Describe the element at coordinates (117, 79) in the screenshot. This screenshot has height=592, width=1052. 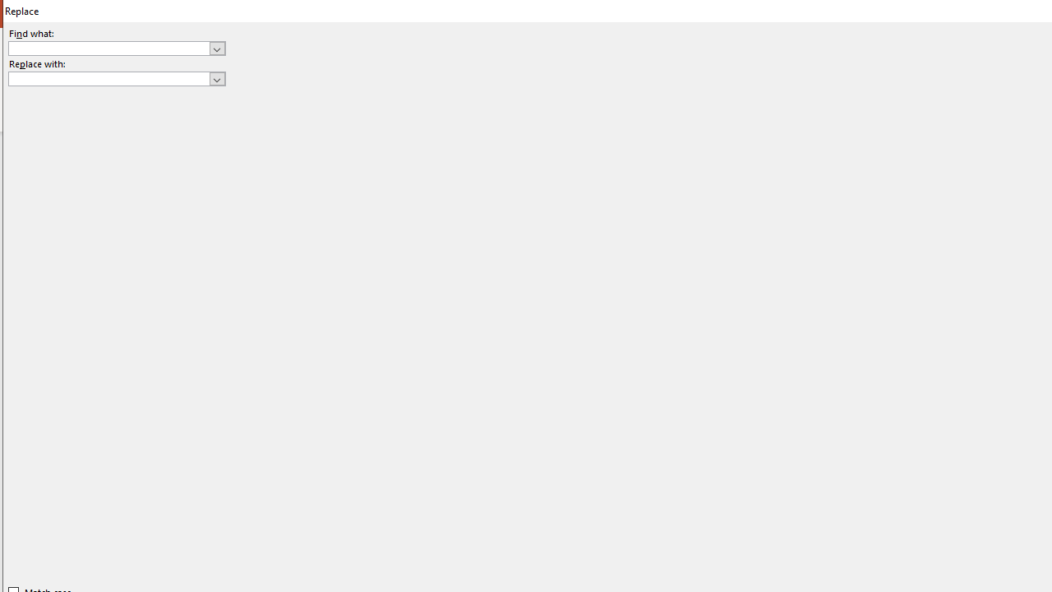
I see `Replace with` at that location.